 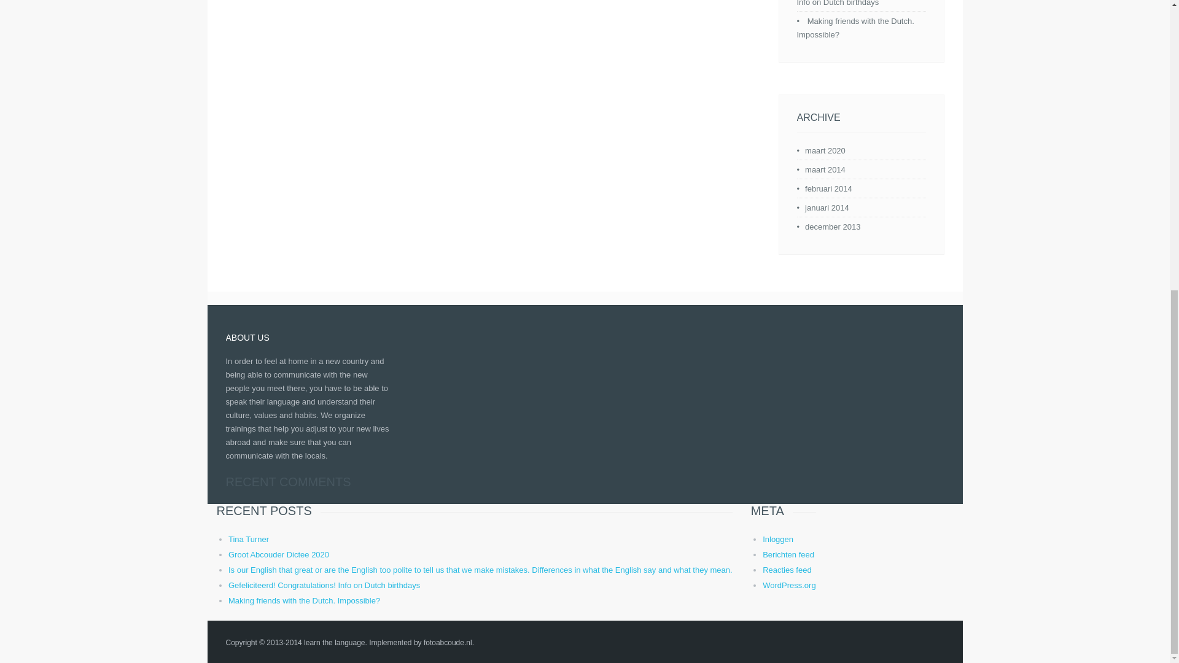 What do you see at coordinates (825, 150) in the screenshot?
I see `maart 2020` at bounding box center [825, 150].